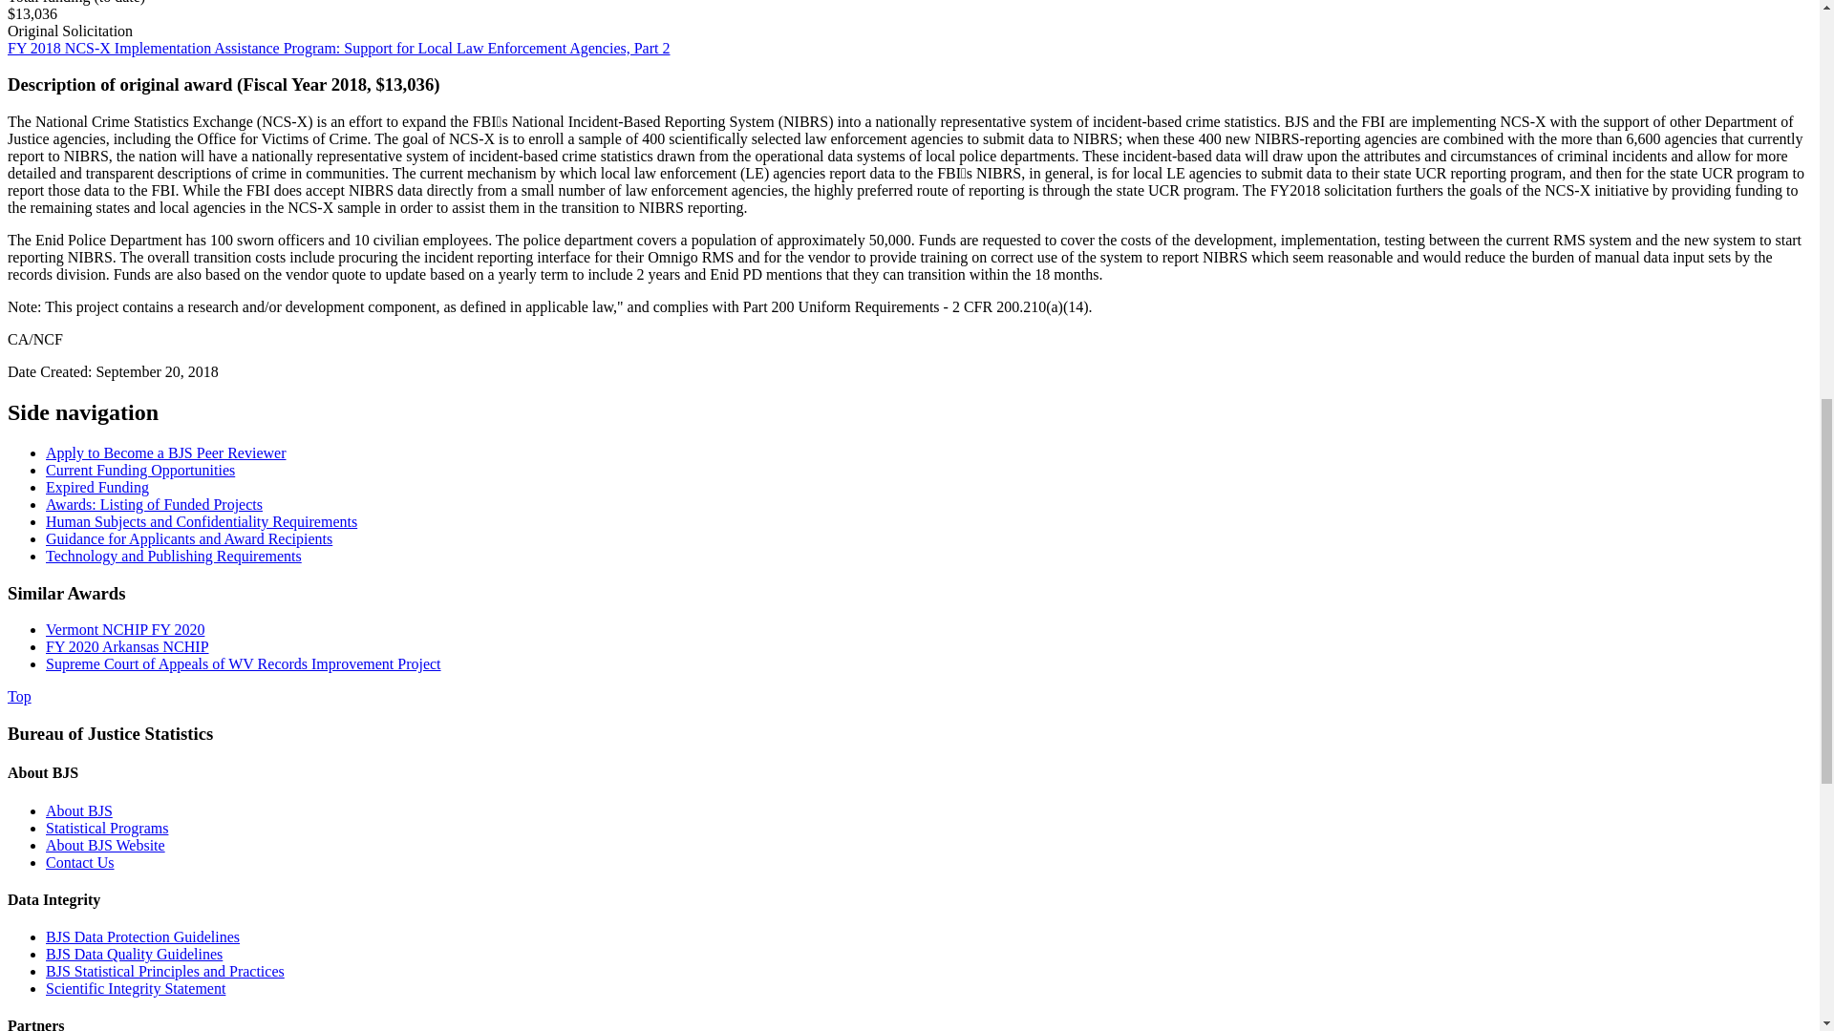  What do you see at coordinates (166, 452) in the screenshot?
I see `Apply to Become a BJS Peer Reviewer` at bounding box center [166, 452].